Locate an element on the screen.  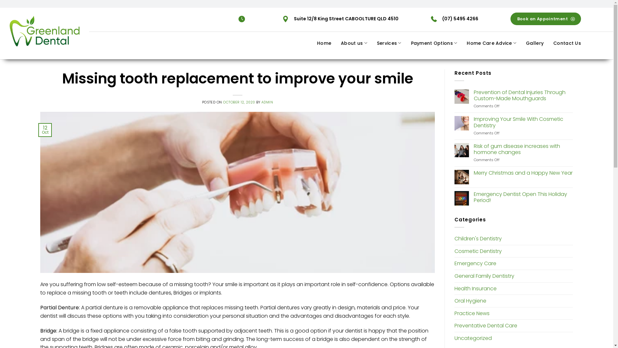
OCTOBER 12, 2020 is located at coordinates (239, 102).